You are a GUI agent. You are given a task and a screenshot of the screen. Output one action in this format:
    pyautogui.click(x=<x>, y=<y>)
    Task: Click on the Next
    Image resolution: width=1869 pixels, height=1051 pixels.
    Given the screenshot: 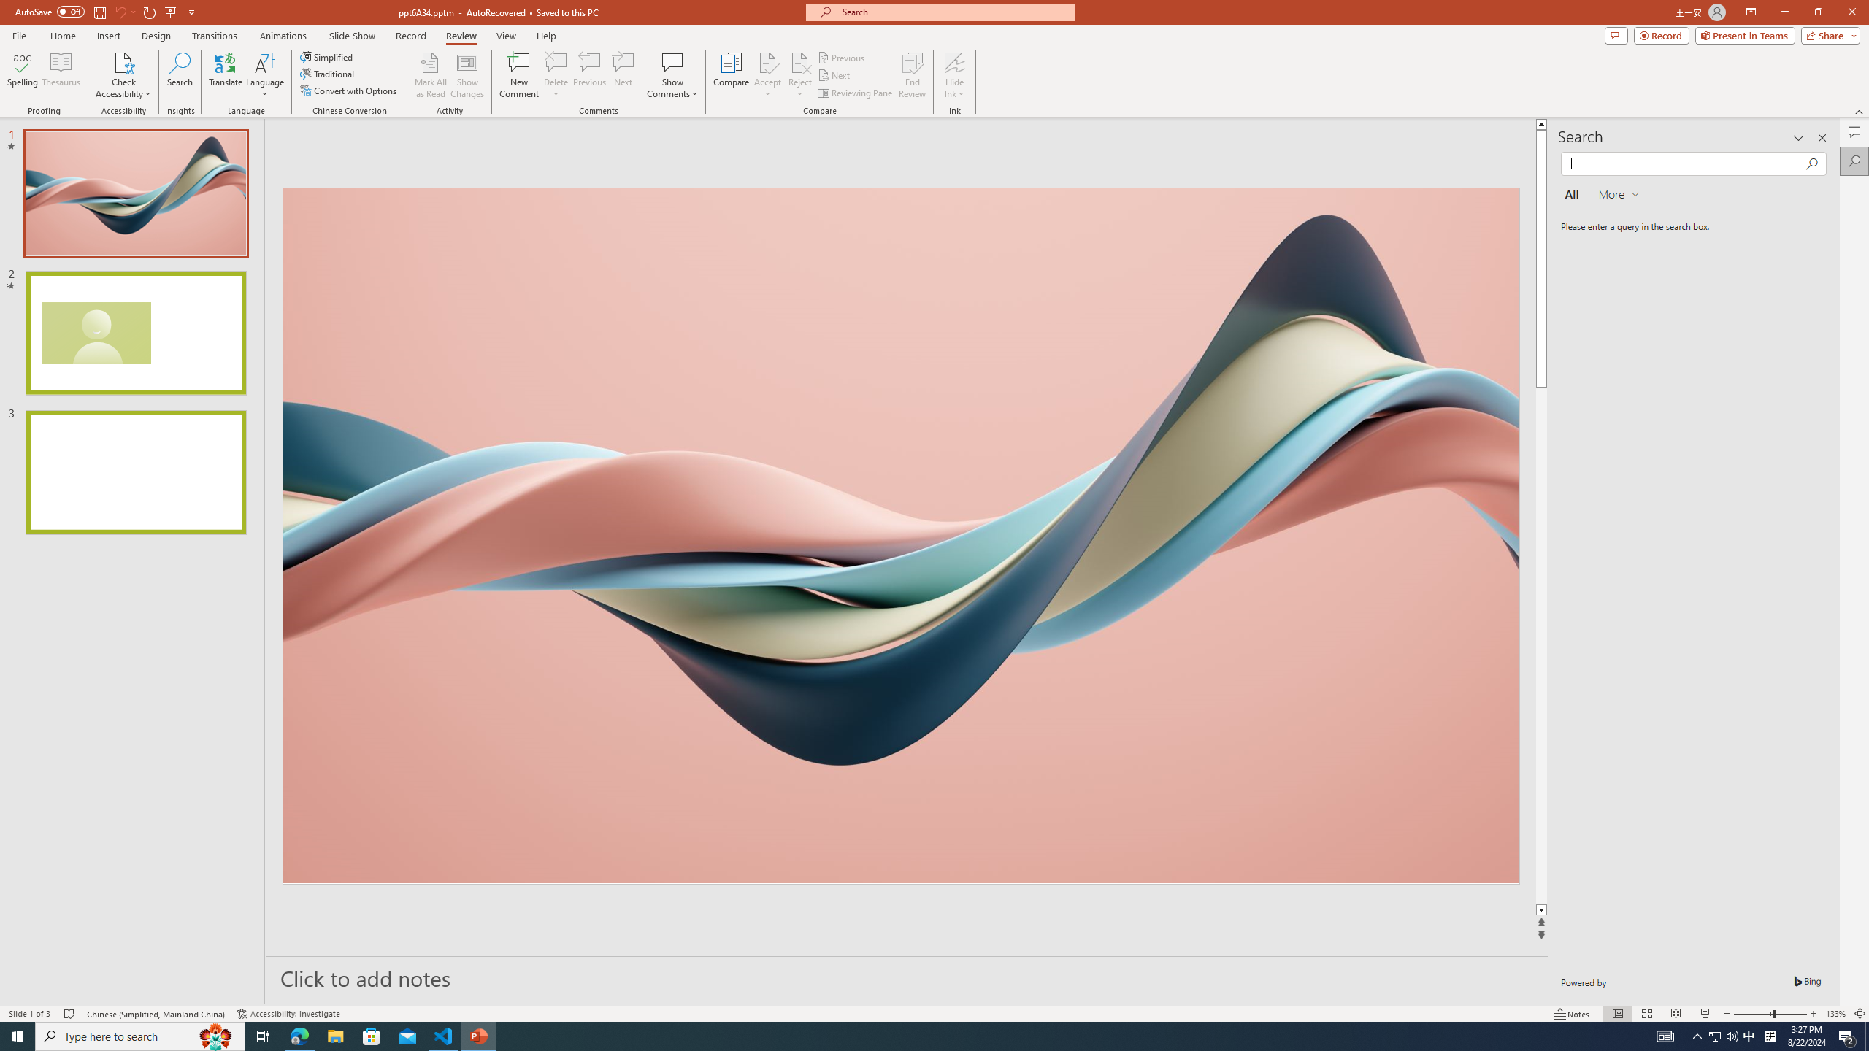 What is the action you would take?
    pyautogui.click(x=834, y=76)
    